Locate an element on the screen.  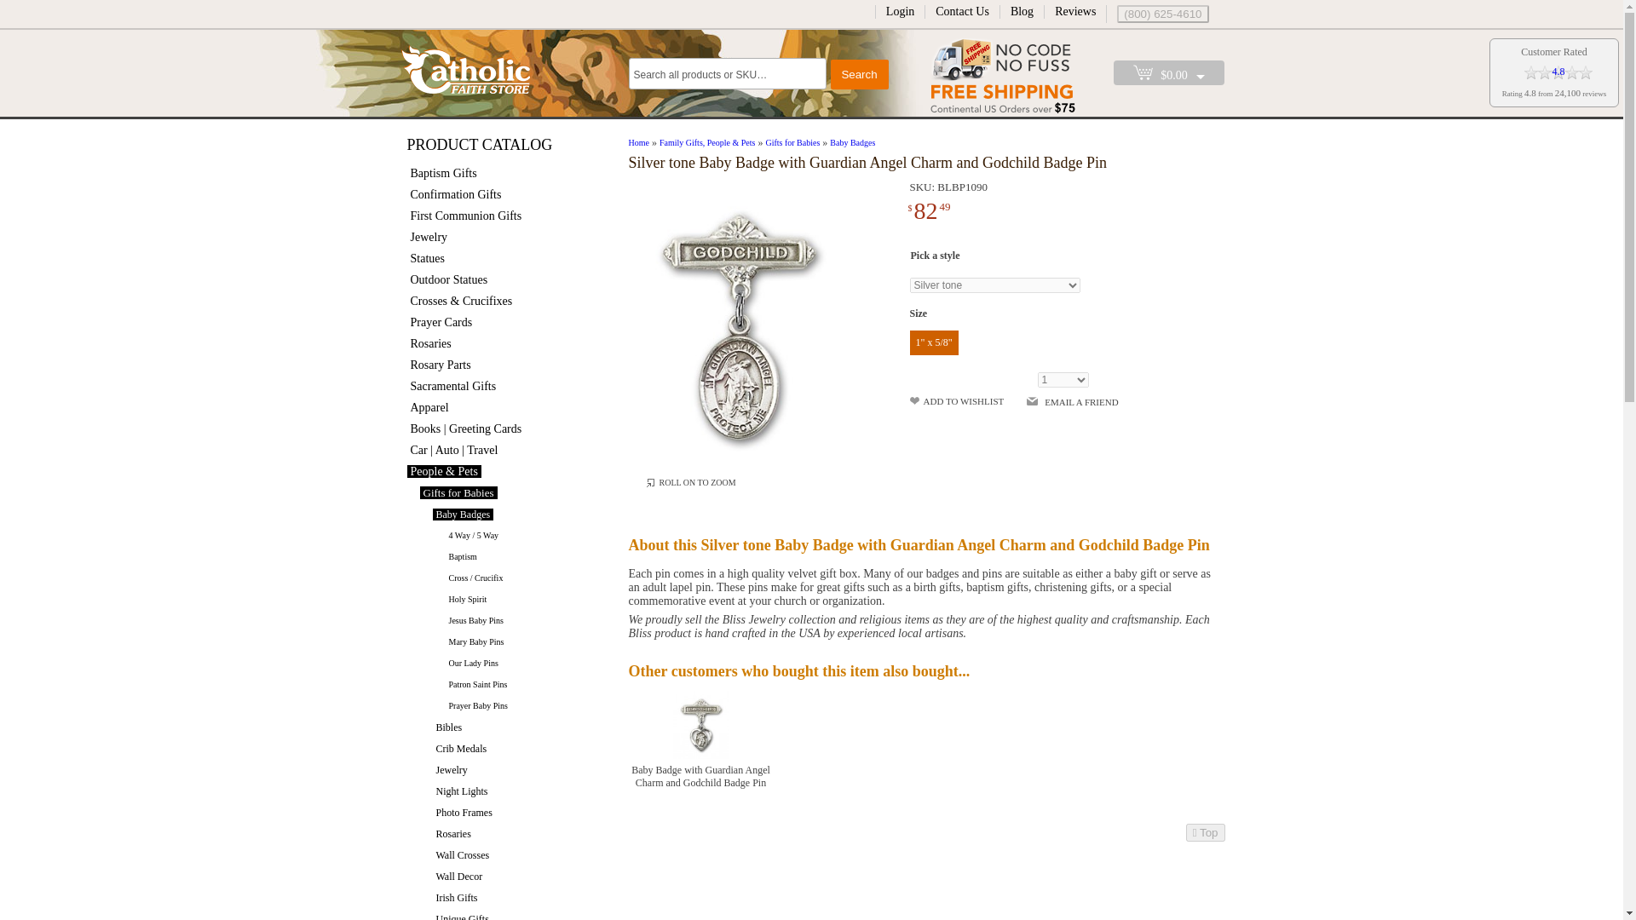
Confirmation Gifts is located at coordinates (457, 194).